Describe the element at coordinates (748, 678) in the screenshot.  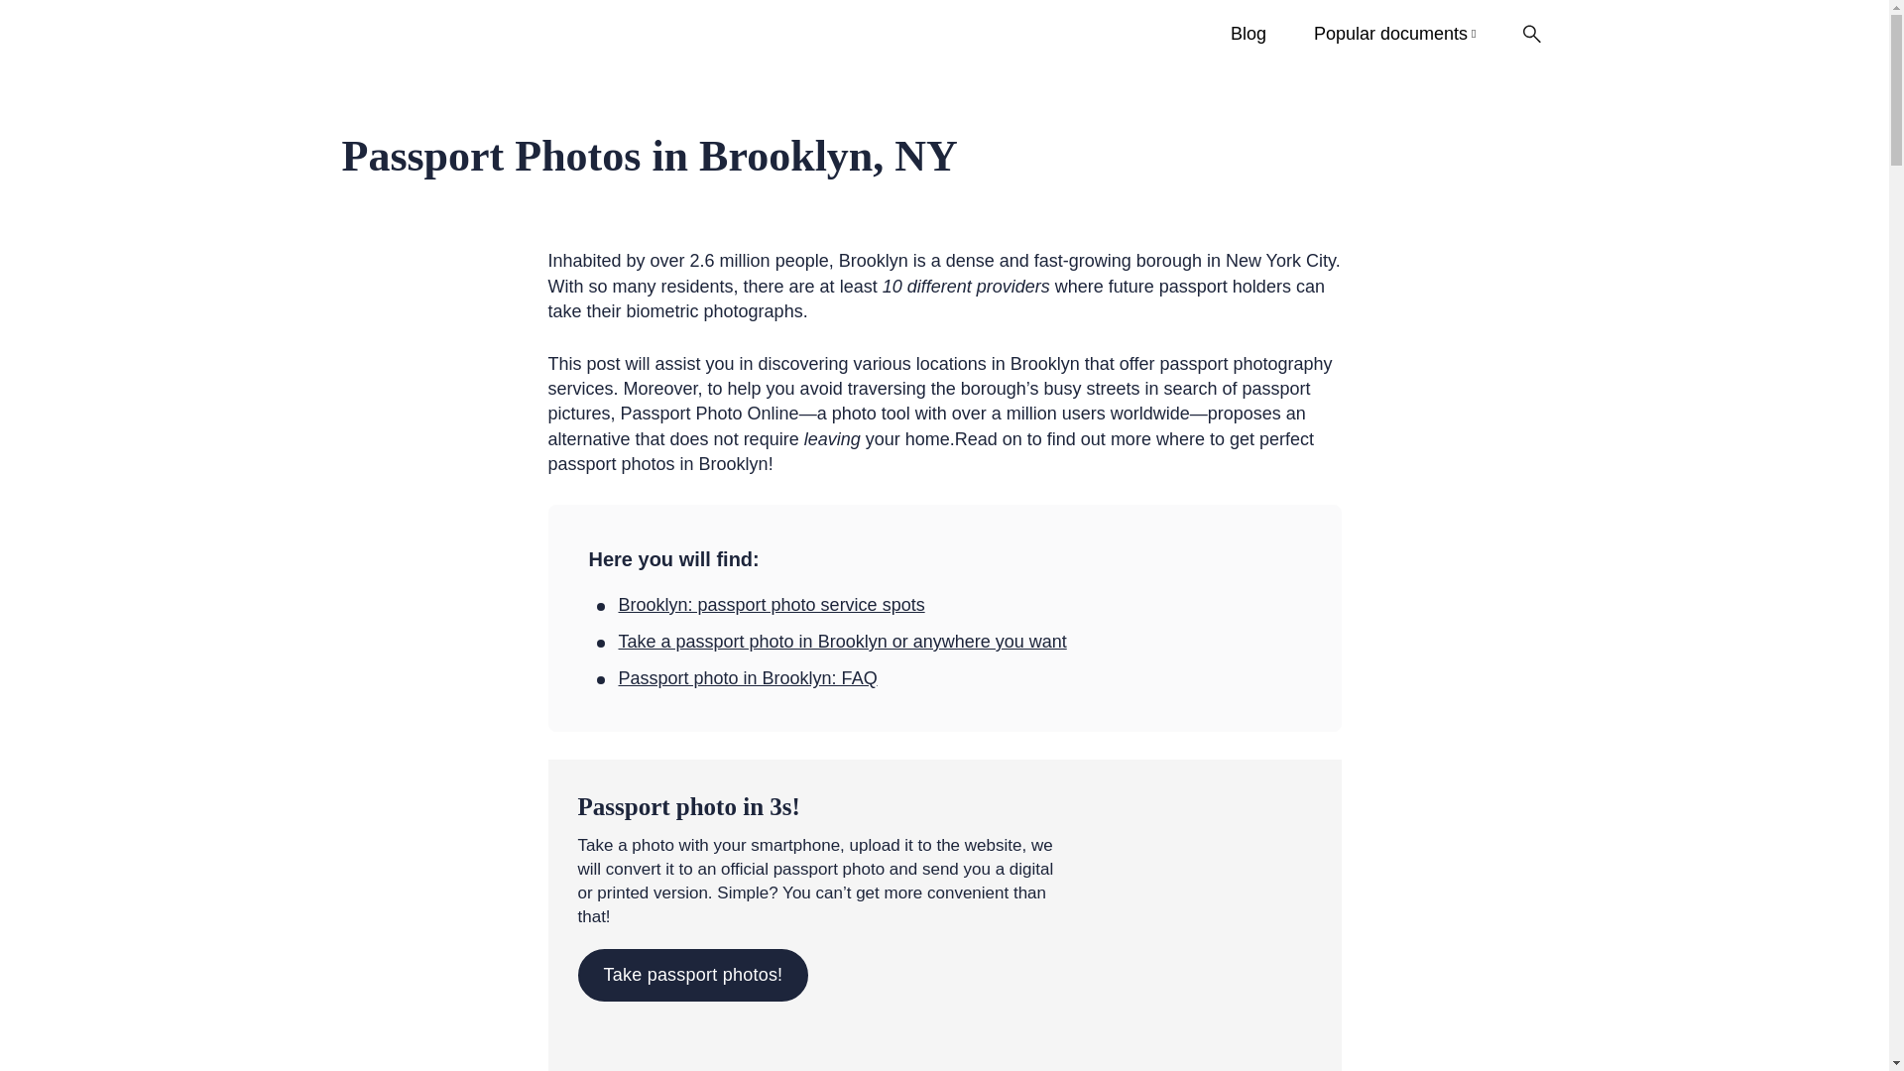
I see `Passport photo in Brooklyn: FAQ` at that location.